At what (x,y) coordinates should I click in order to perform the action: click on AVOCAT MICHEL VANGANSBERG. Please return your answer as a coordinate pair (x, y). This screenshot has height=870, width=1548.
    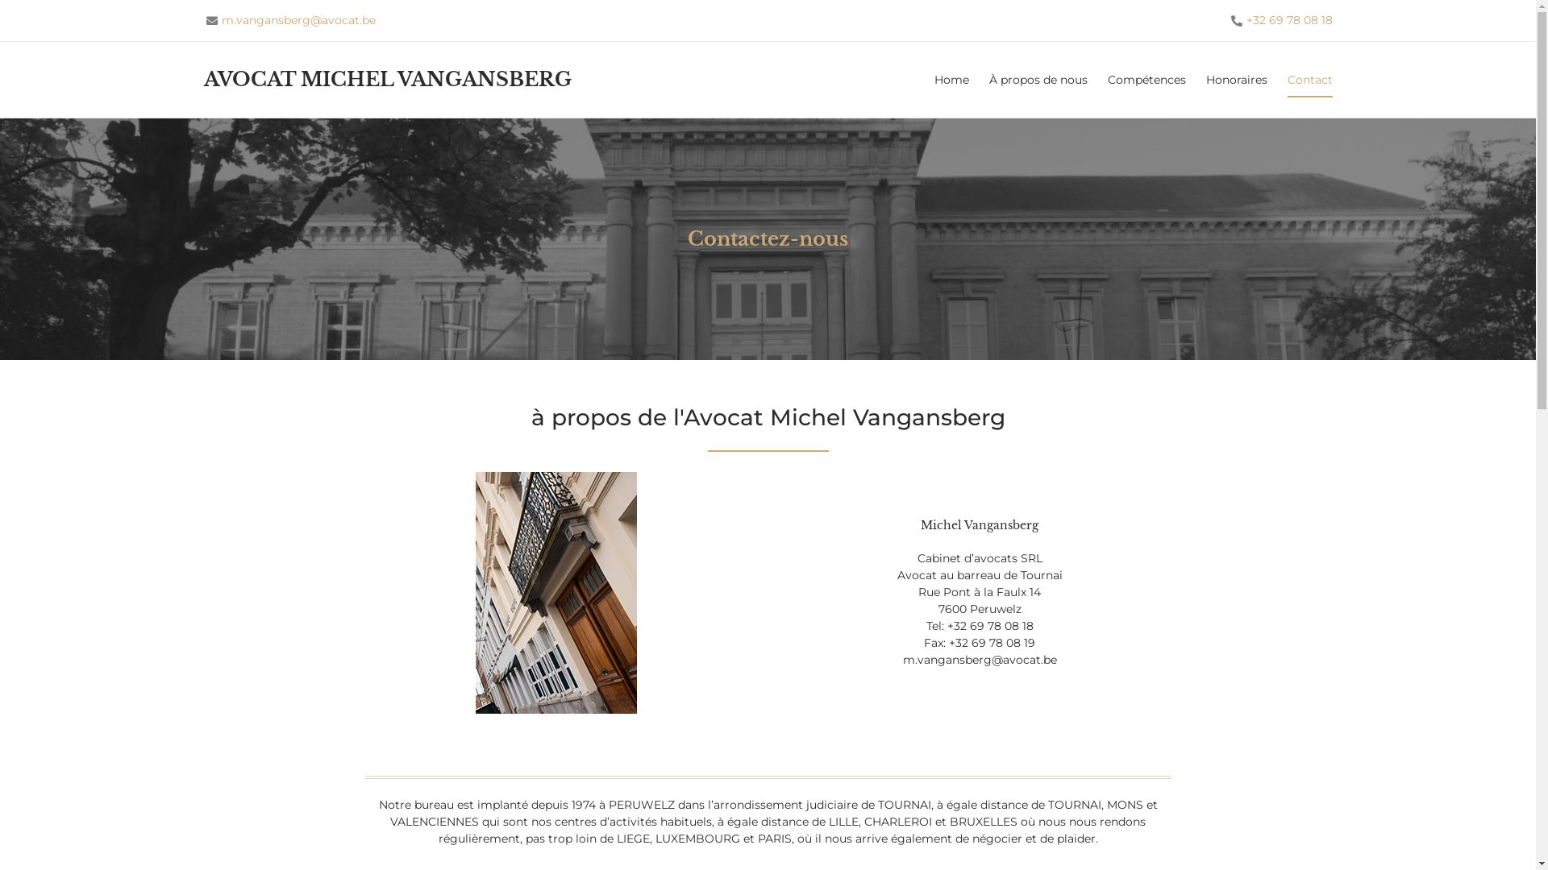
    Looking at the image, I should click on (387, 79).